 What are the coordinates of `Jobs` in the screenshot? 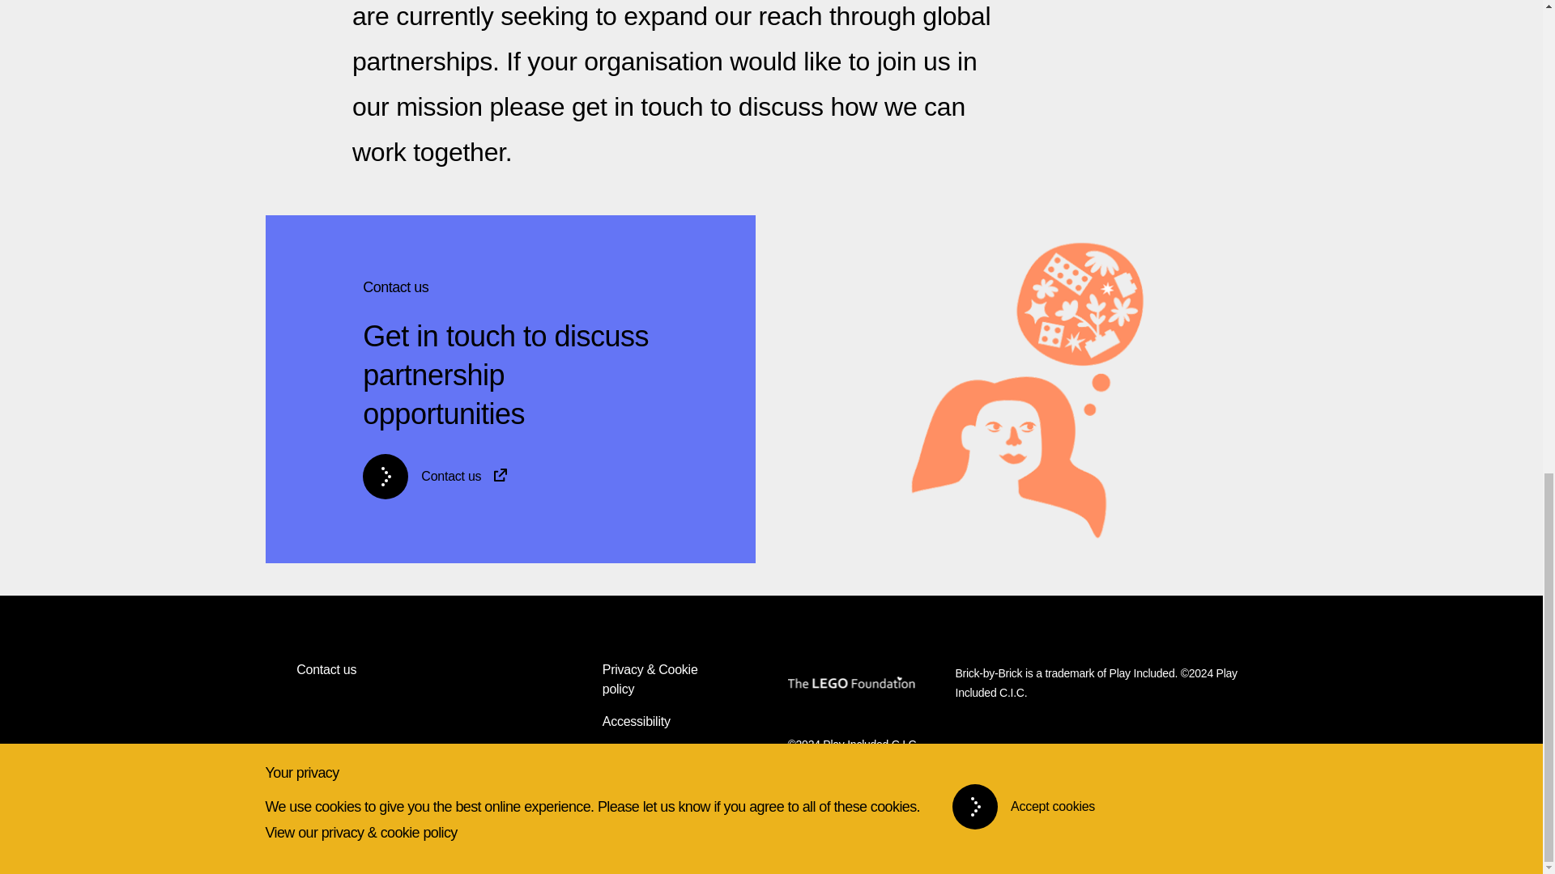 It's located at (616, 787).